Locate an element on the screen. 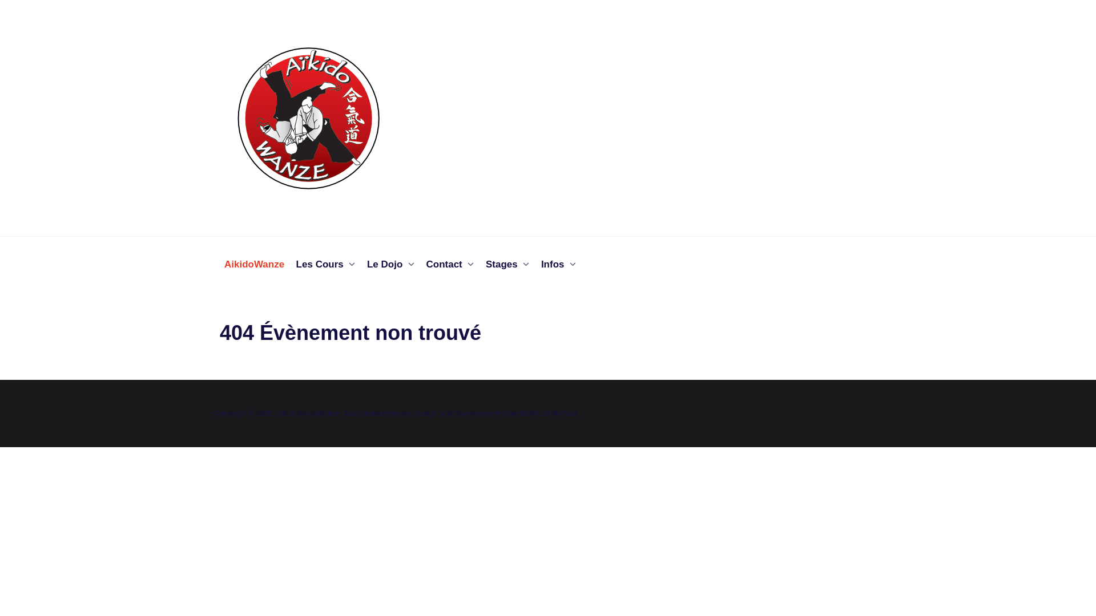 The width and height of the screenshot is (1096, 616). Le Dojo is located at coordinates (390, 266).